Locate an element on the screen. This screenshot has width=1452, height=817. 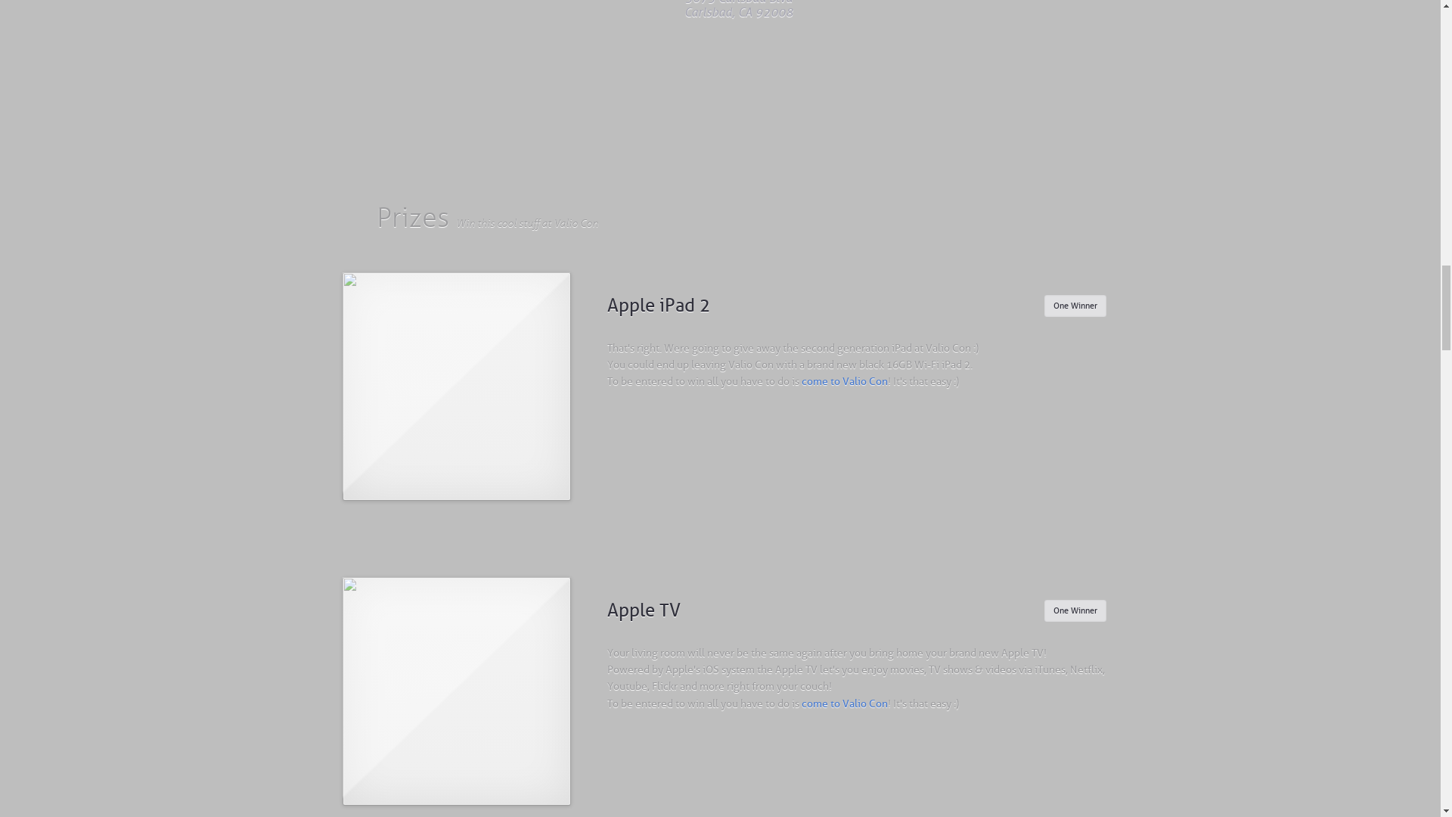
APPLE IPAD 2 is located at coordinates (455, 386).